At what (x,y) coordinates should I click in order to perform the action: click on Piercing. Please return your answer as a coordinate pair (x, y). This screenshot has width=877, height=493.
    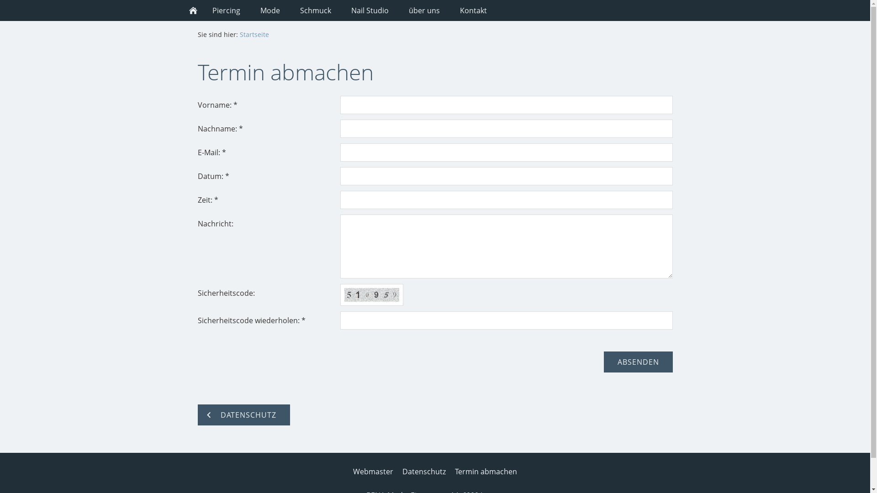
    Looking at the image, I should click on (226, 10).